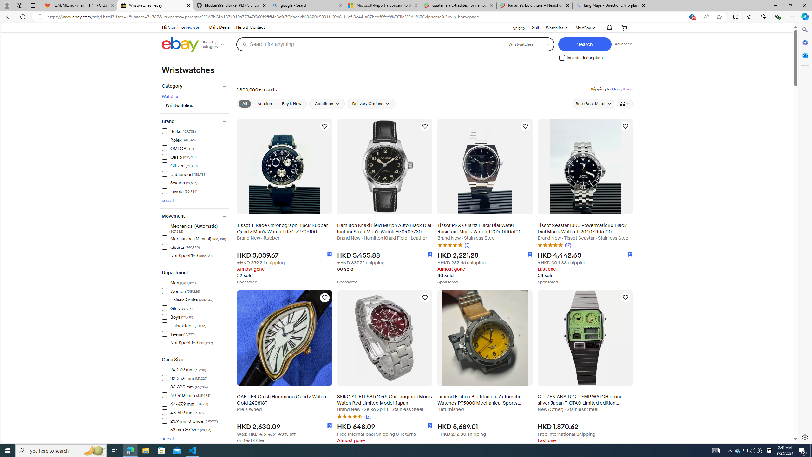 This screenshot has width=812, height=457. Describe the element at coordinates (585, 27) in the screenshot. I see `My eBayExpand My eBay` at that location.